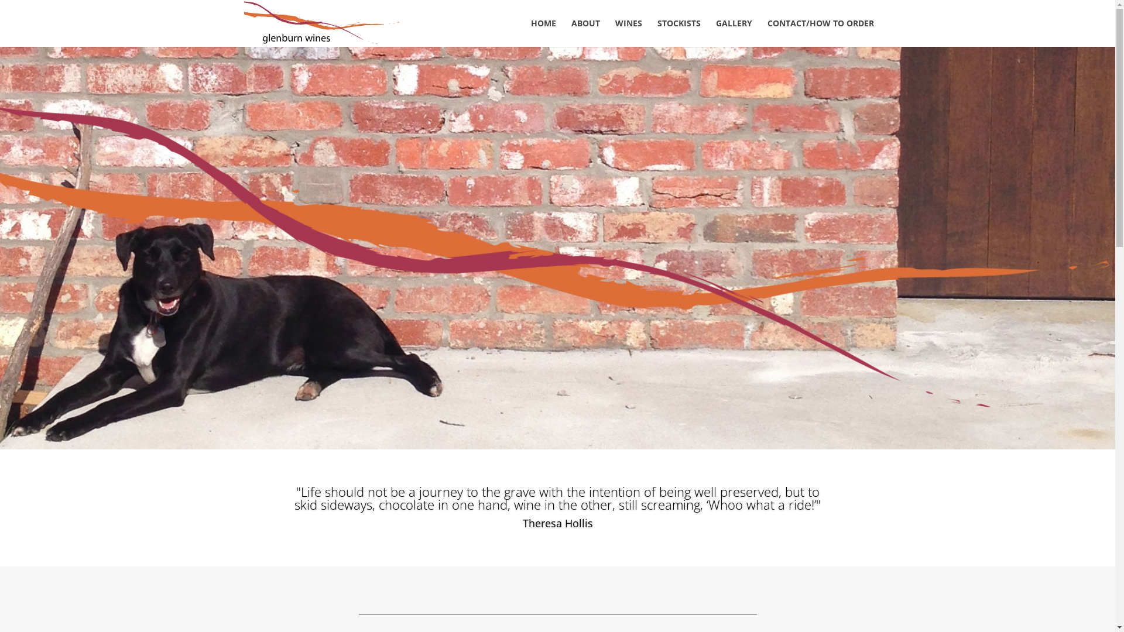 This screenshot has height=632, width=1124. I want to click on ABOUT, so click(585, 33).